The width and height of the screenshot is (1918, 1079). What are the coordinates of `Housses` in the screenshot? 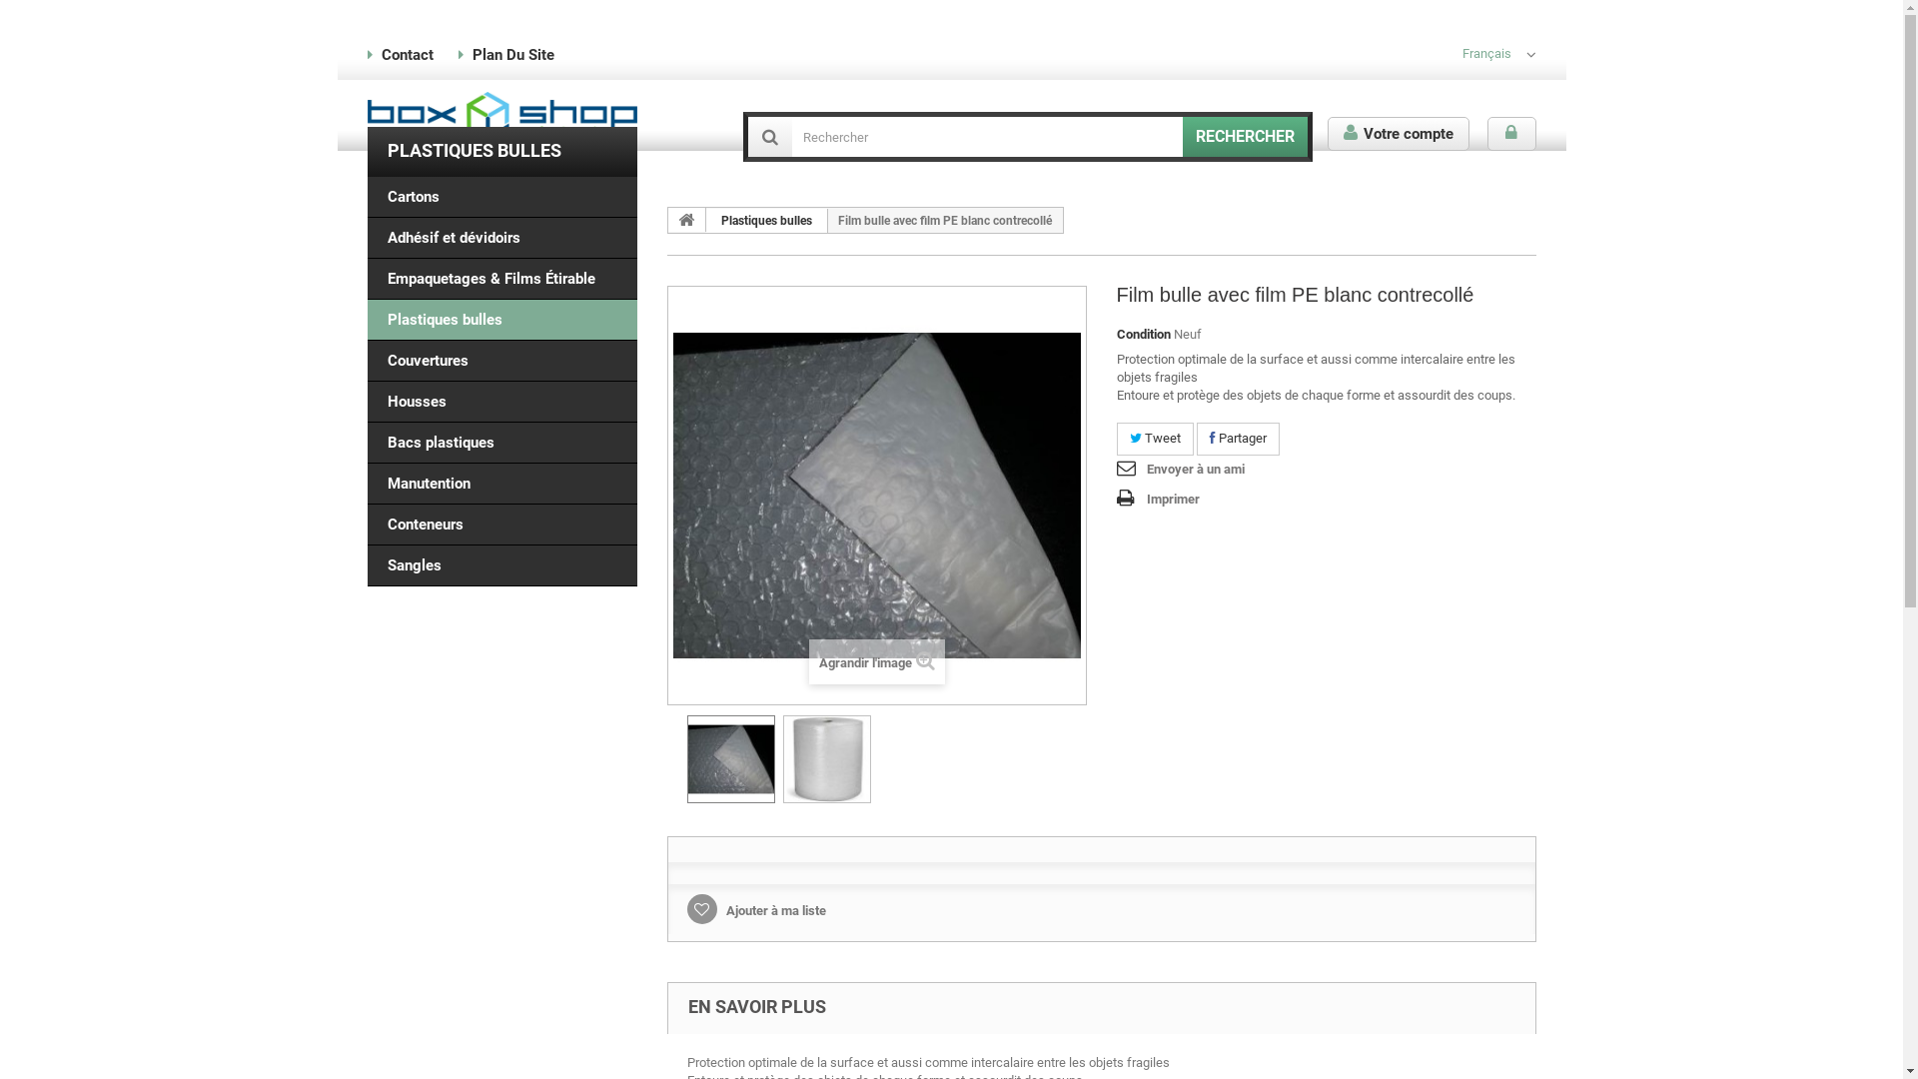 It's located at (502, 402).